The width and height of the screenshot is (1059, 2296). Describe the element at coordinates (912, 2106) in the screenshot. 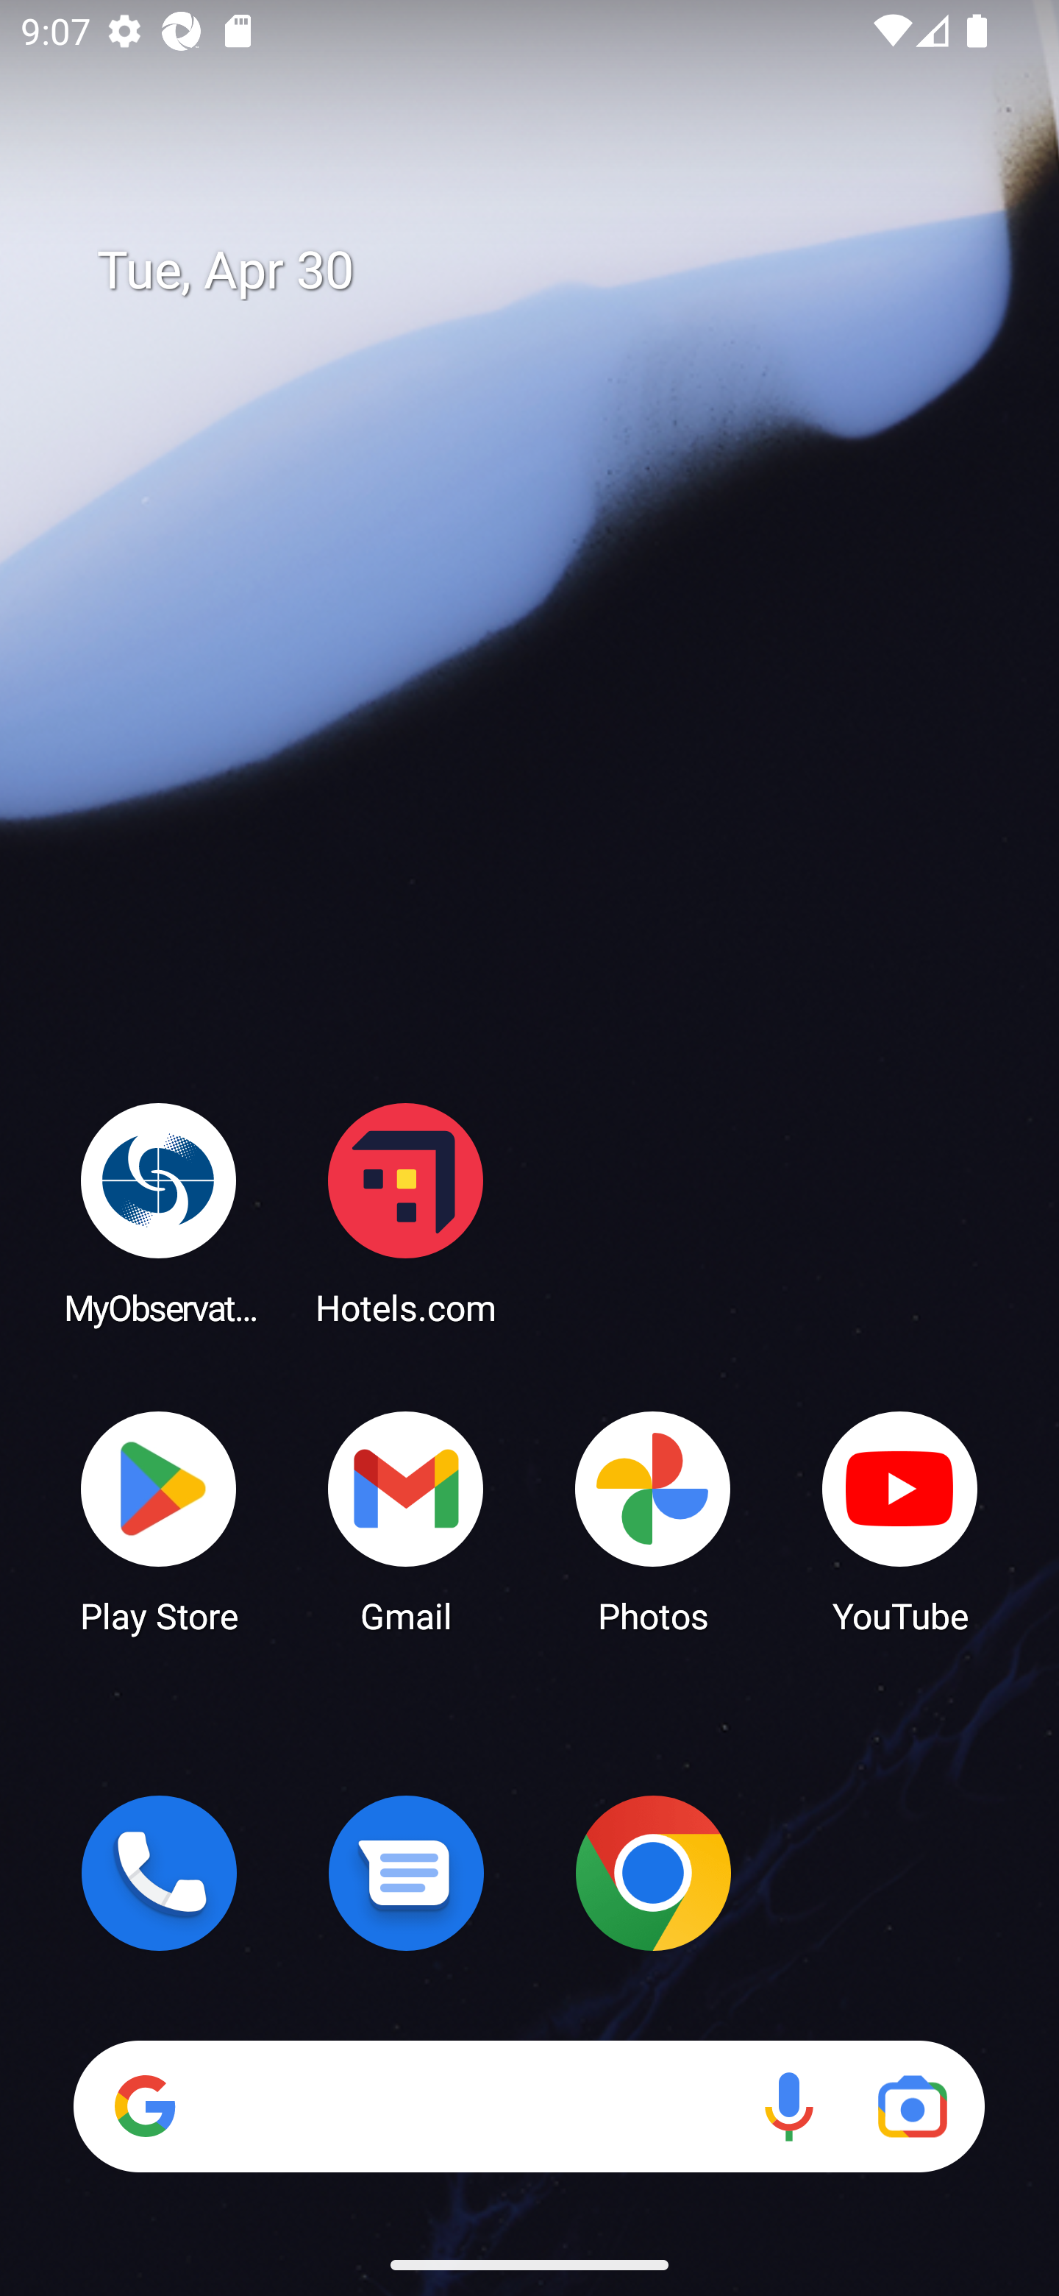

I see `Google Lens` at that location.